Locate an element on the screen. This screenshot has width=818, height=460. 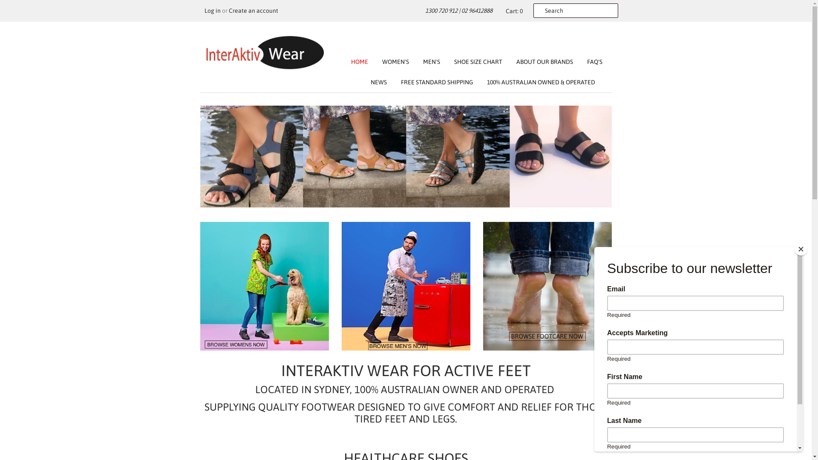
HOME is located at coordinates (360, 62).